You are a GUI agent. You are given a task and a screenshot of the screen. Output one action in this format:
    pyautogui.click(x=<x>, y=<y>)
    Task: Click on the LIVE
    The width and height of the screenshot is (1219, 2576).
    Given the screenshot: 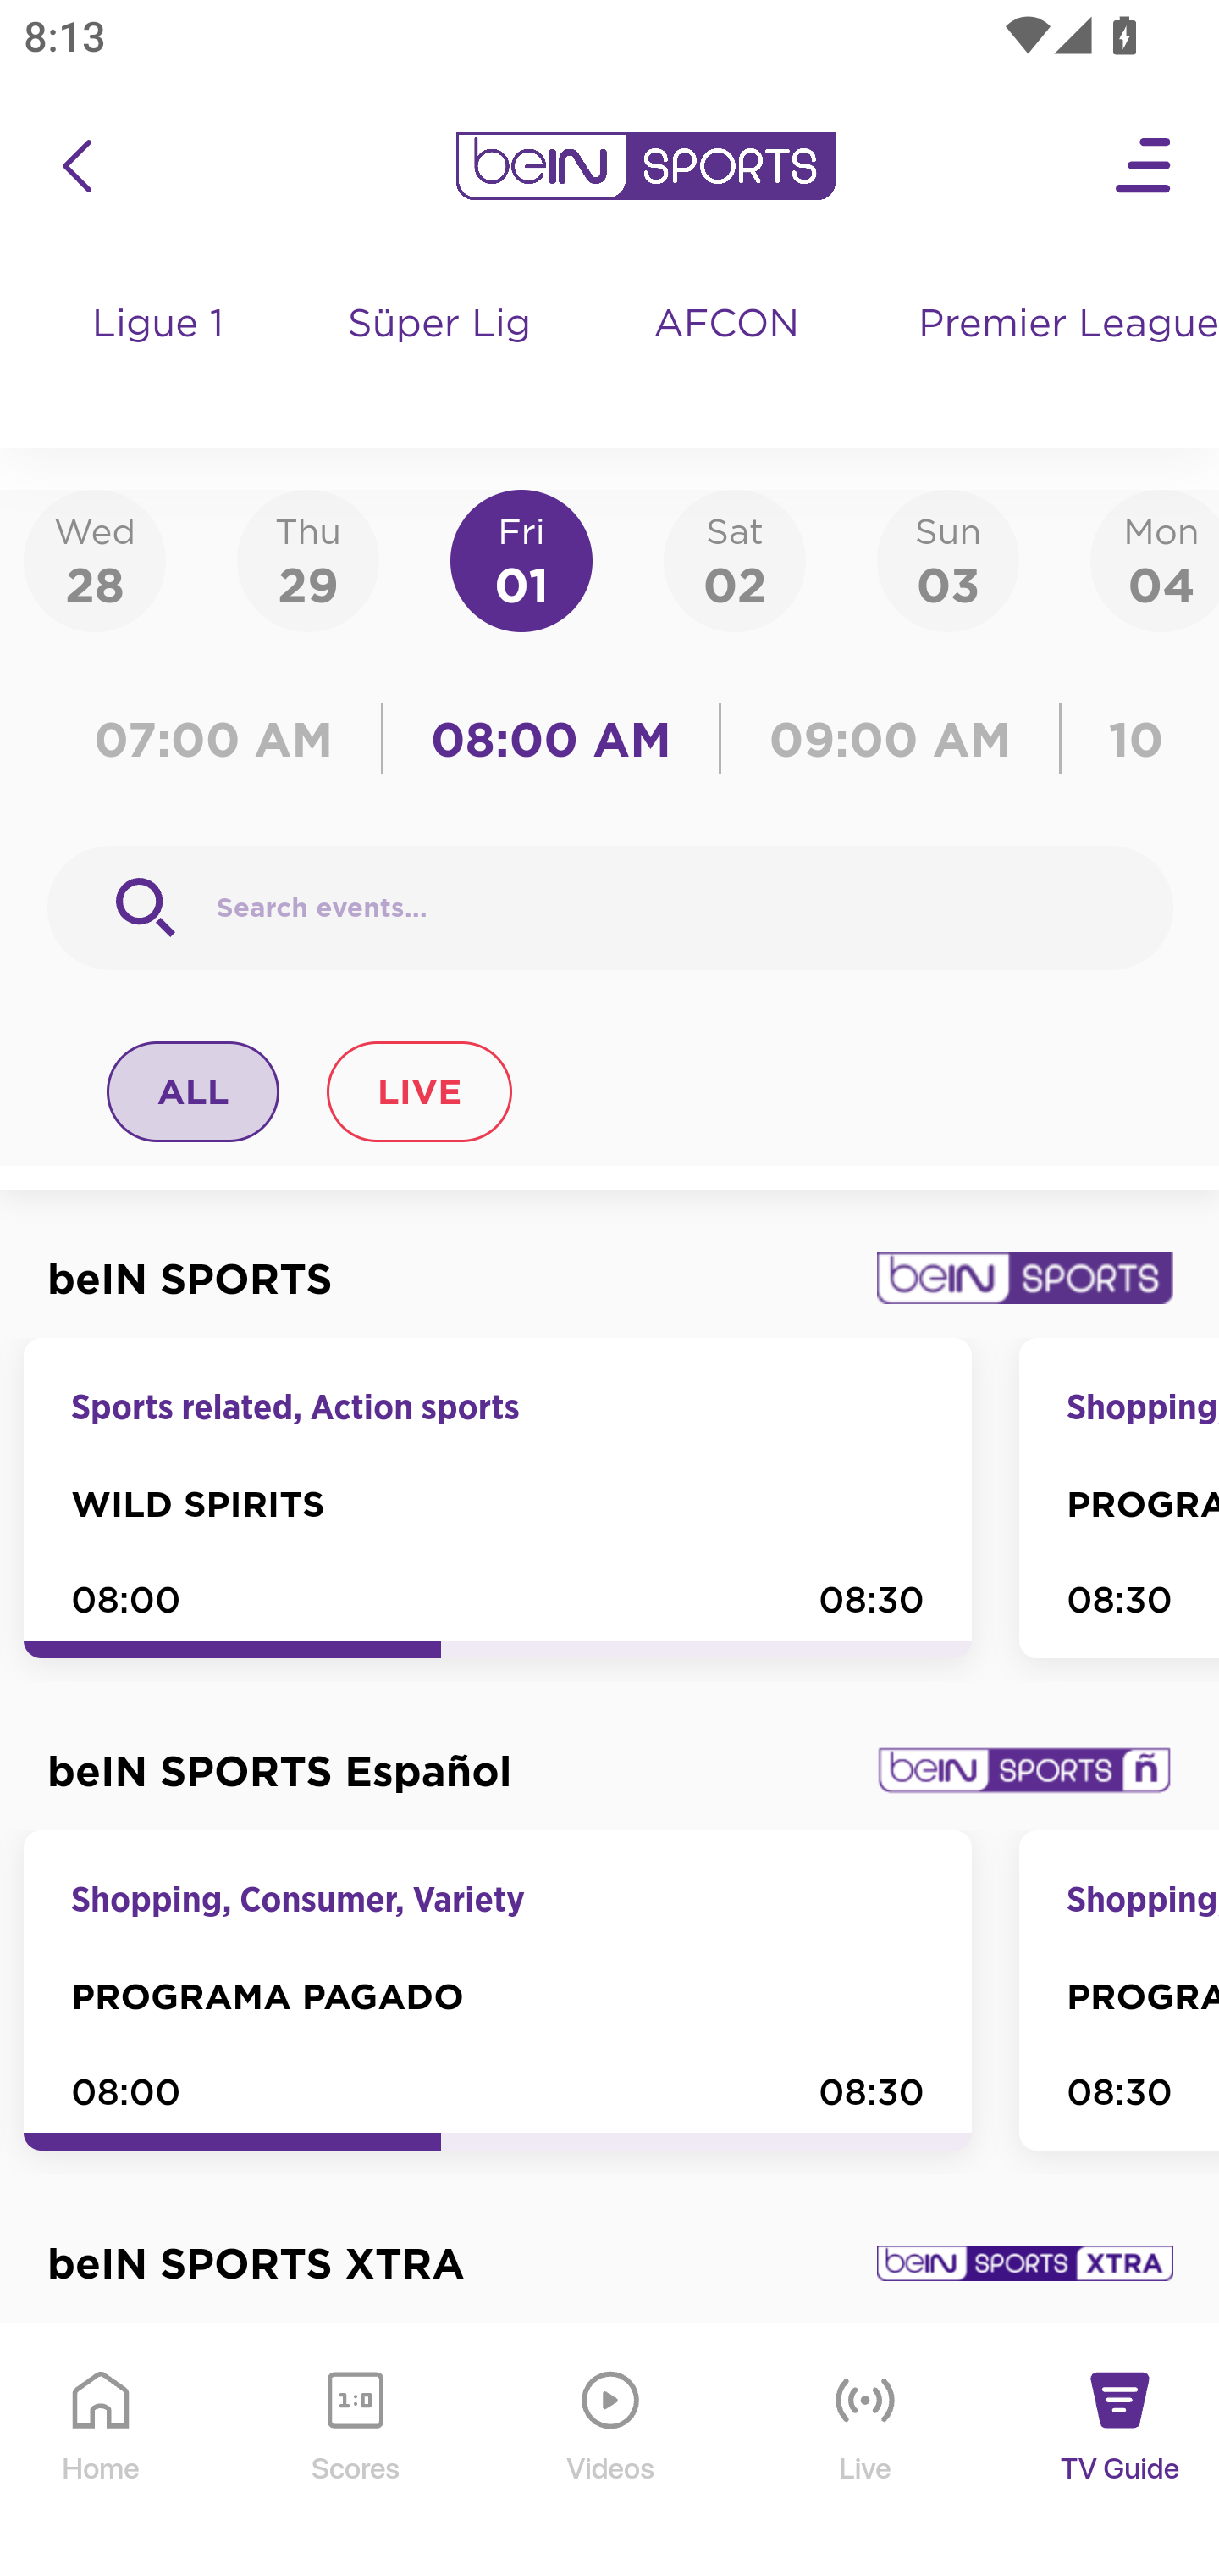 What is the action you would take?
    pyautogui.click(x=418, y=1091)
    